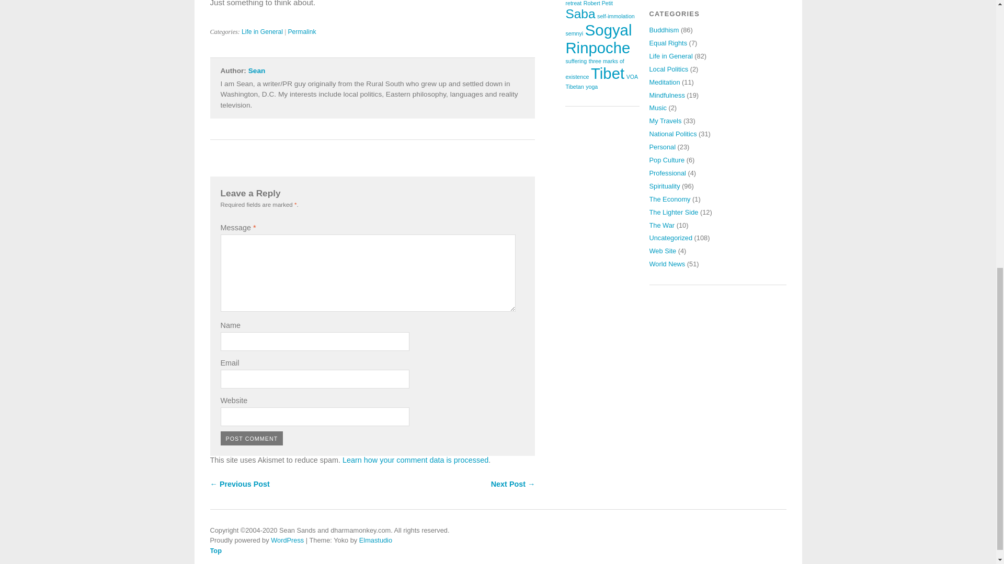 Image resolution: width=1004 pixels, height=564 pixels. I want to click on Sean, so click(257, 70).